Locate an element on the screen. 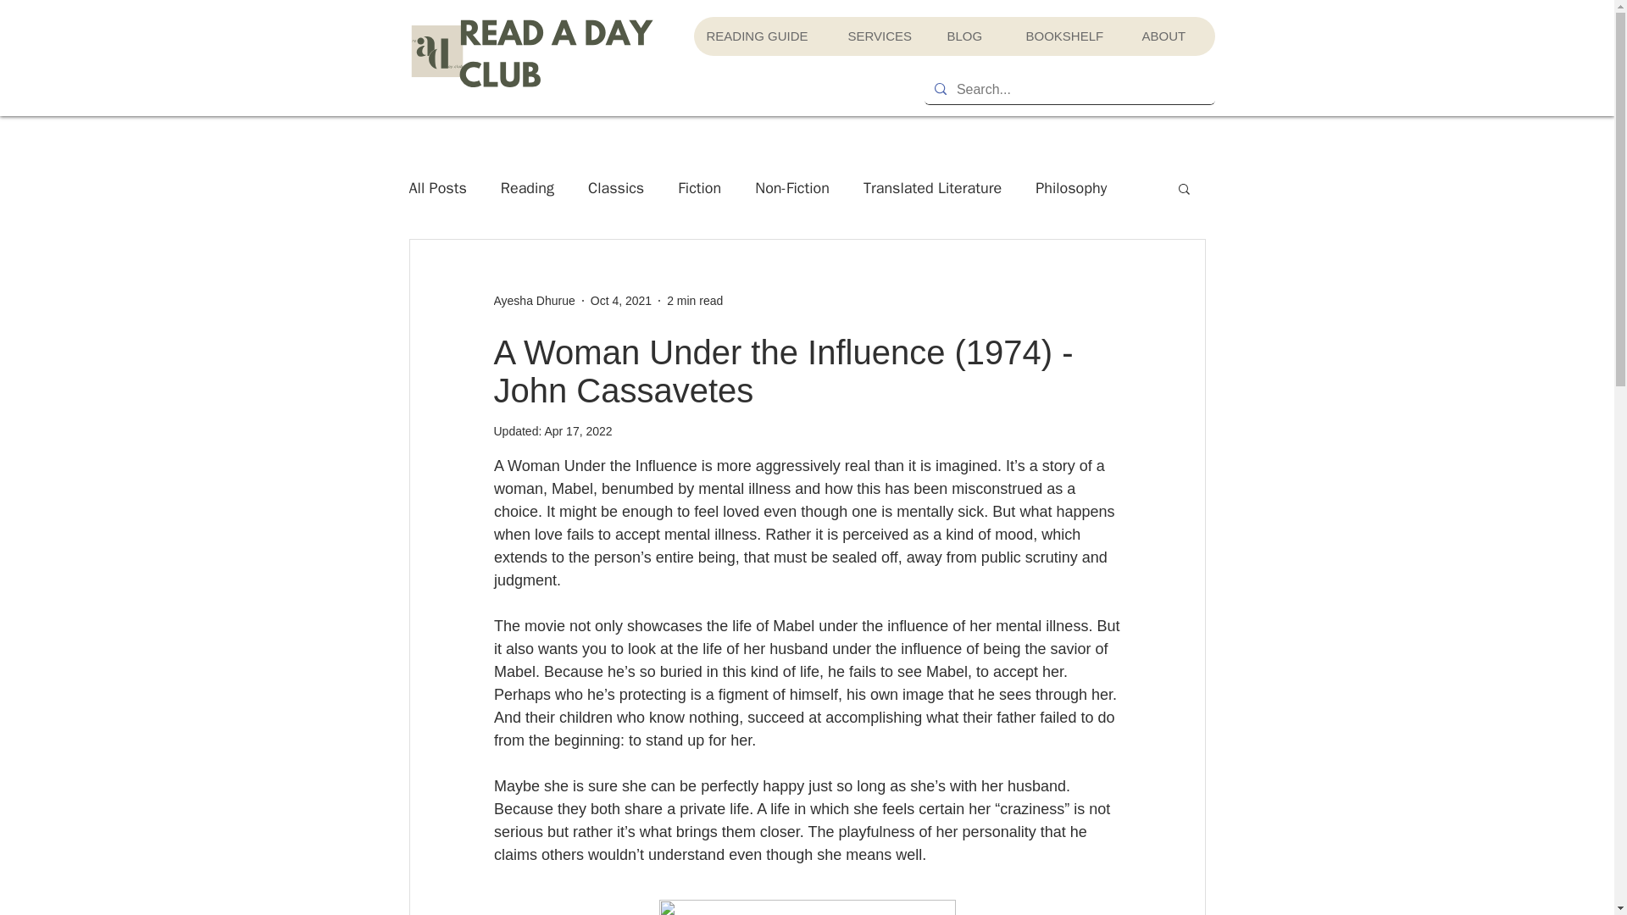  BLOG is located at coordinates (973, 36).